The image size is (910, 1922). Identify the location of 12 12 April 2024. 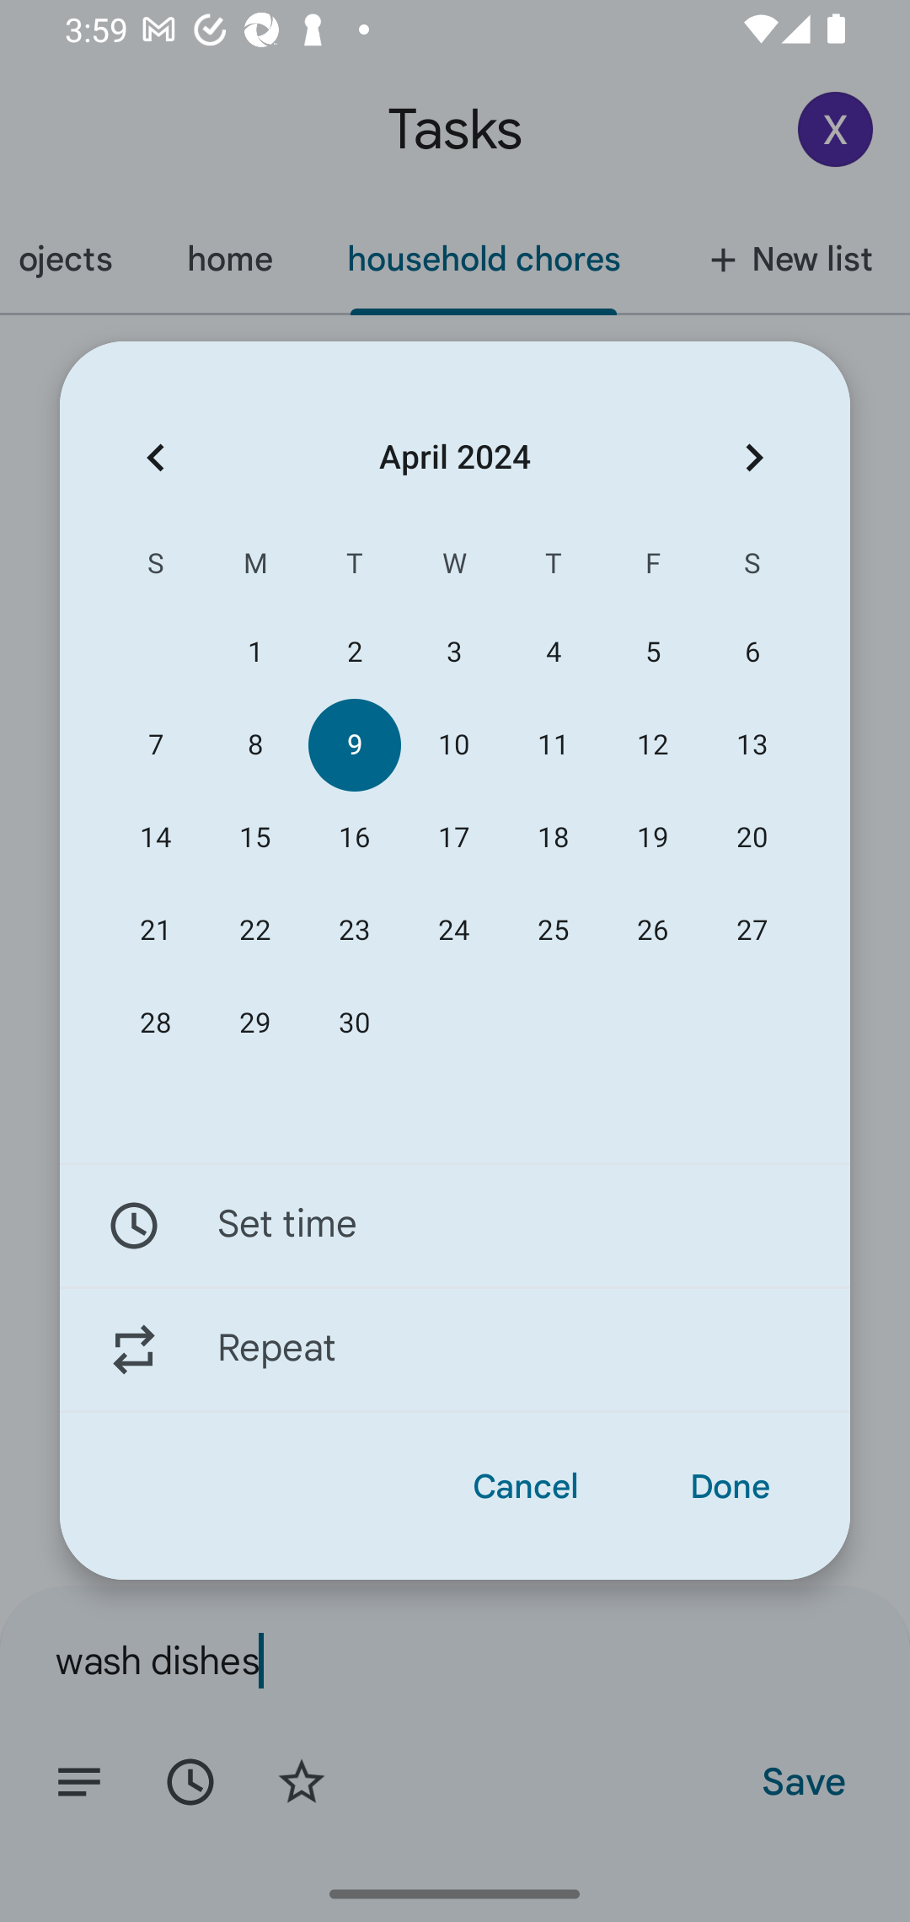
(652, 745).